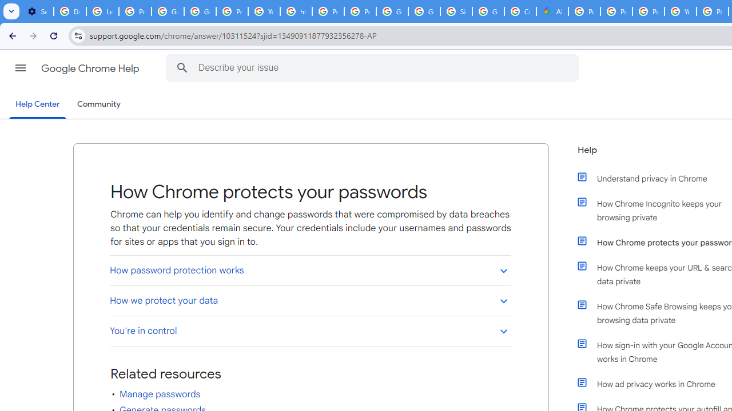 Image resolution: width=732 pixels, height=411 pixels. What do you see at coordinates (616, 11) in the screenshot?
I see `Privacy Help Center - Policies Help` at bounding box center [616, 11].